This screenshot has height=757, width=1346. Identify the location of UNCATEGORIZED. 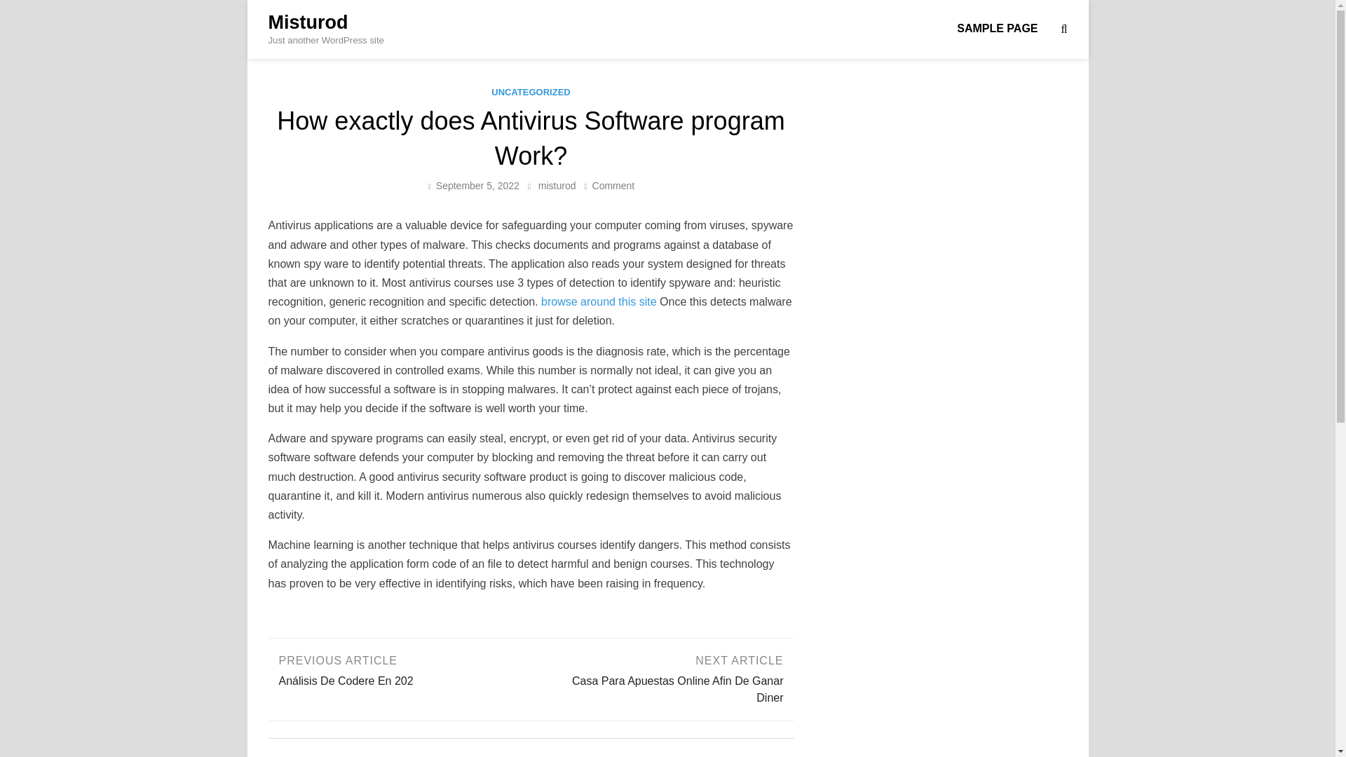
(530, 93).